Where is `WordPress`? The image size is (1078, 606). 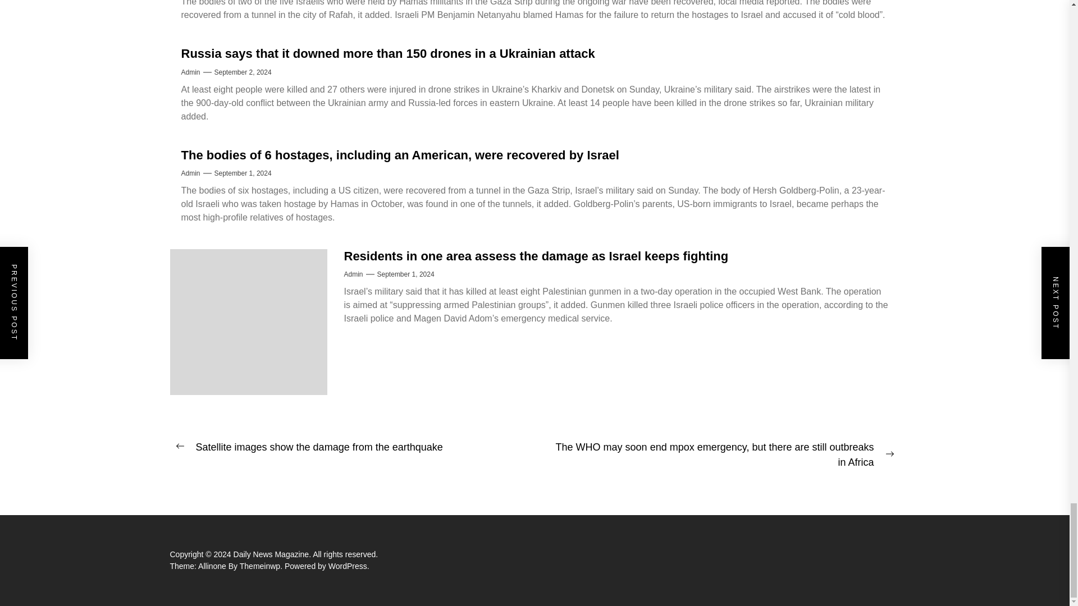 WordPress is located at coordinates (349, 566).